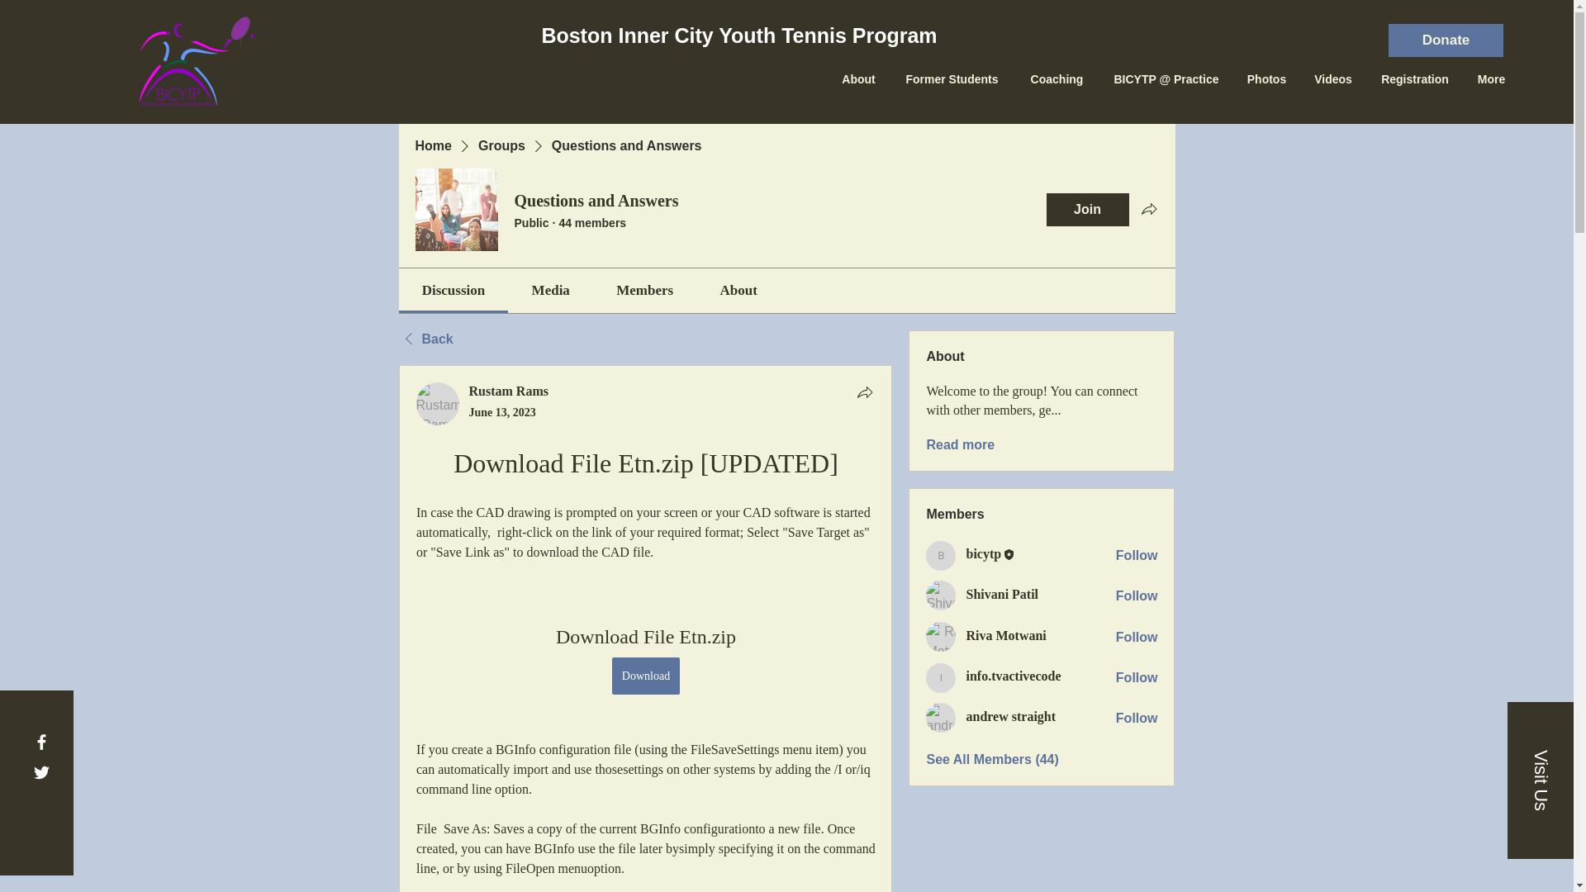  Describe the element at coordinates (941, 595) in the screenshot. I see `Shivani Patil` at that location.